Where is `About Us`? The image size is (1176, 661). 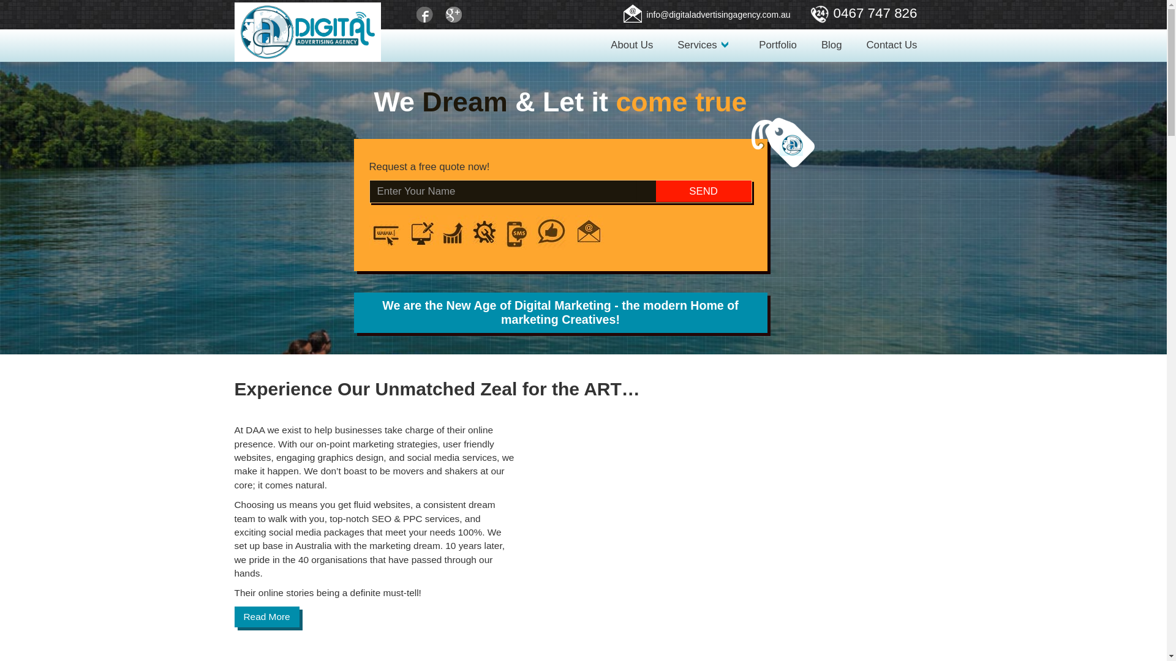
About Us is located at coordinates (632, 45).